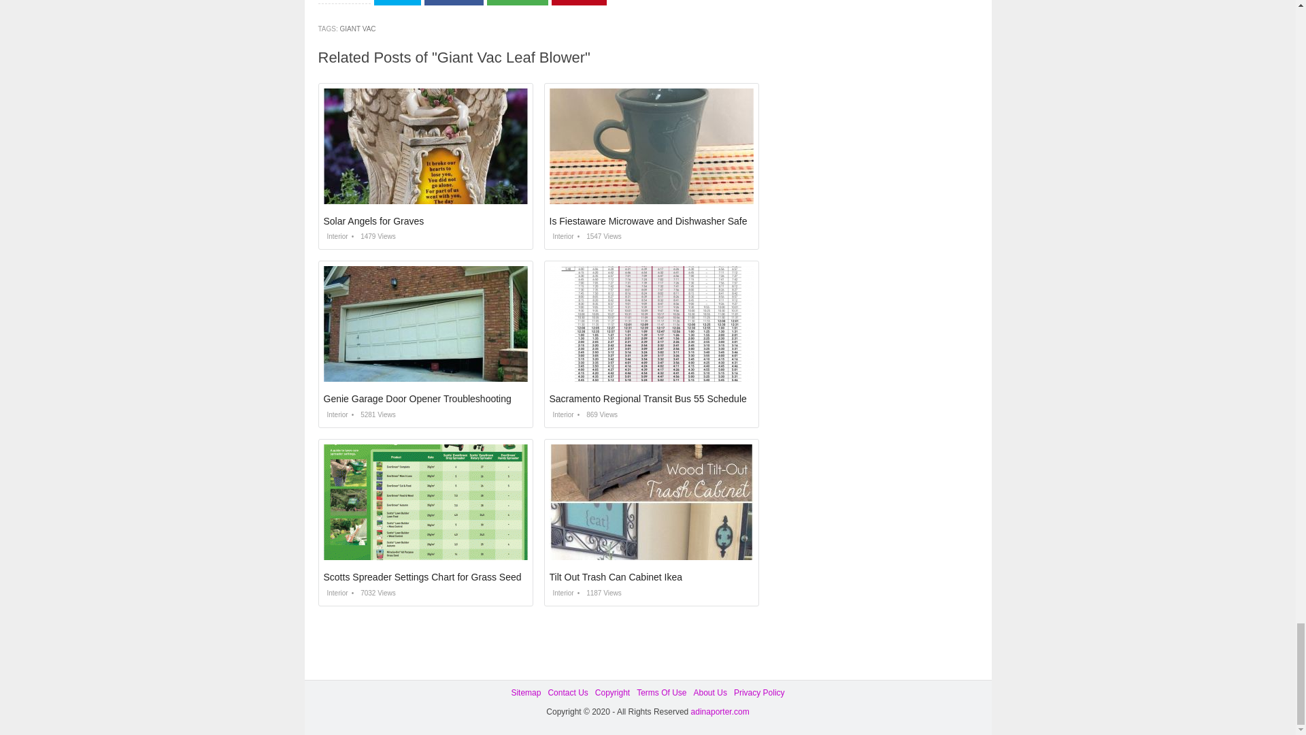  Describe the element at coordinates (397, 3) in the screenshot. I see `Twitter` at that location.